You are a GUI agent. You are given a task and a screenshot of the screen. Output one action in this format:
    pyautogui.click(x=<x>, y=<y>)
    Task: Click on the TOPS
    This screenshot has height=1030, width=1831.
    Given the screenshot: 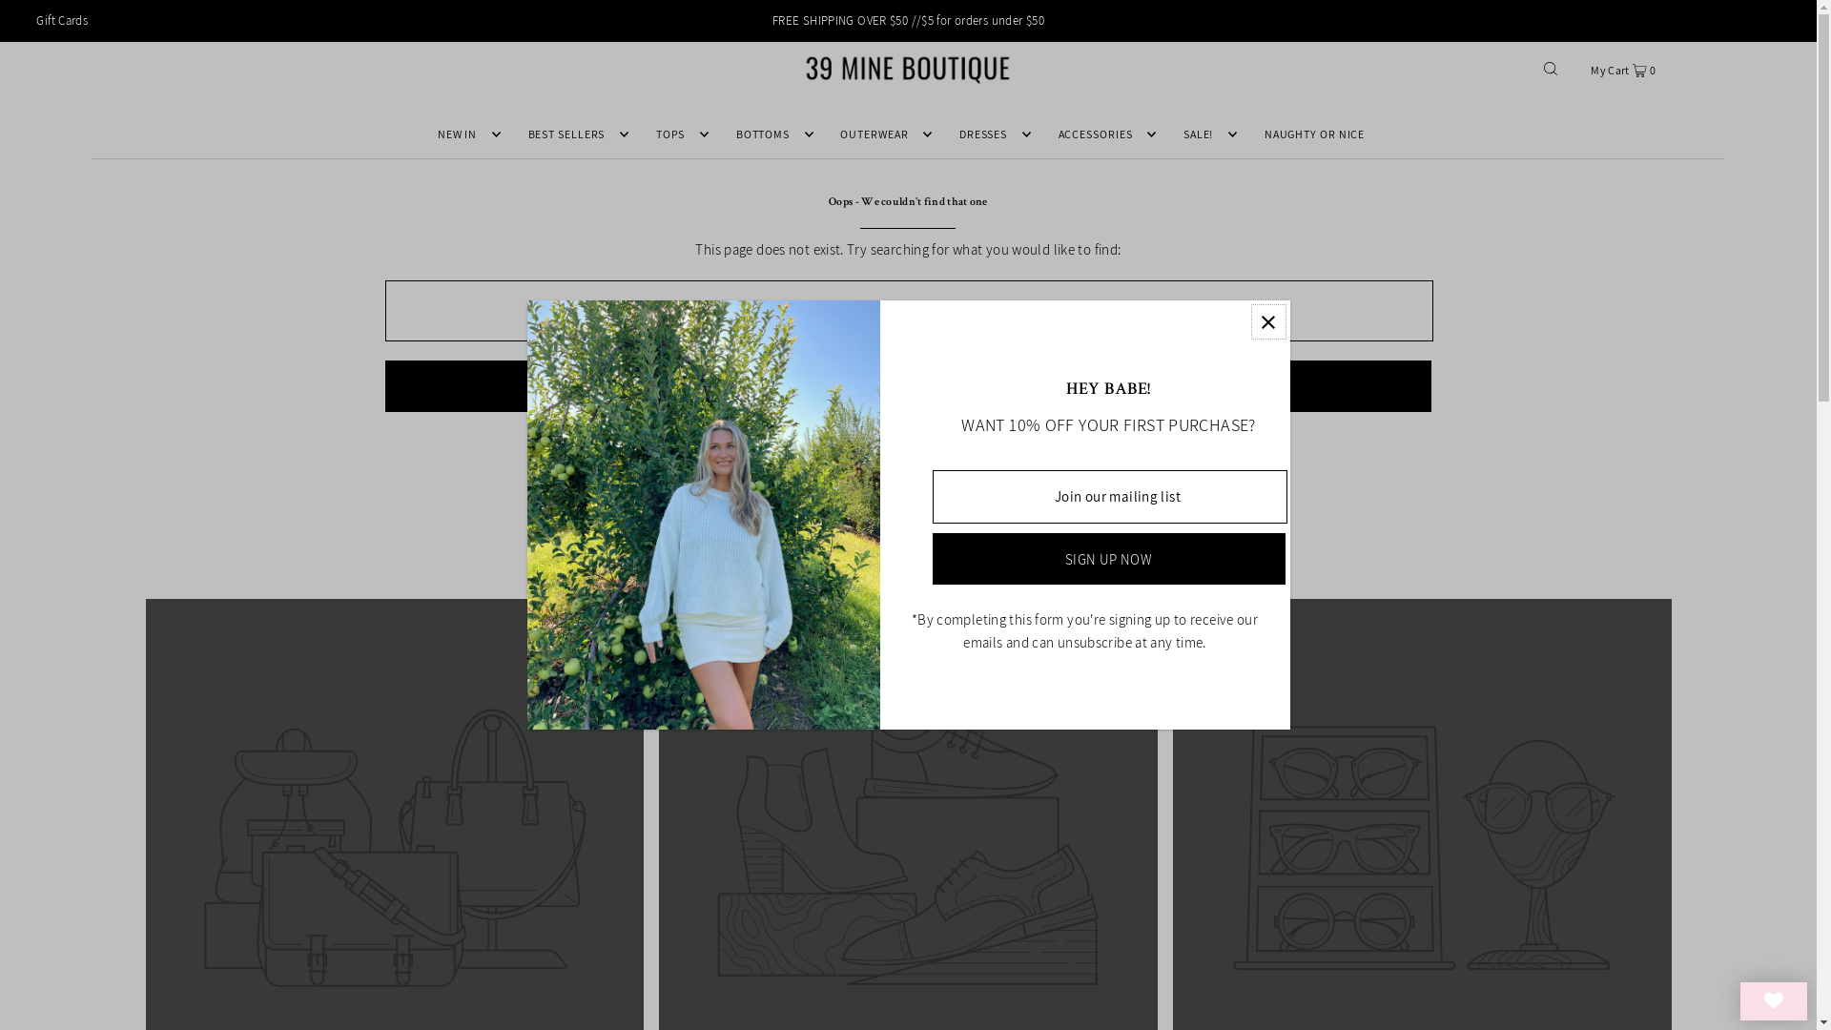 What is the action you would take?
    pyautogui.click(x=678, y=134)
    